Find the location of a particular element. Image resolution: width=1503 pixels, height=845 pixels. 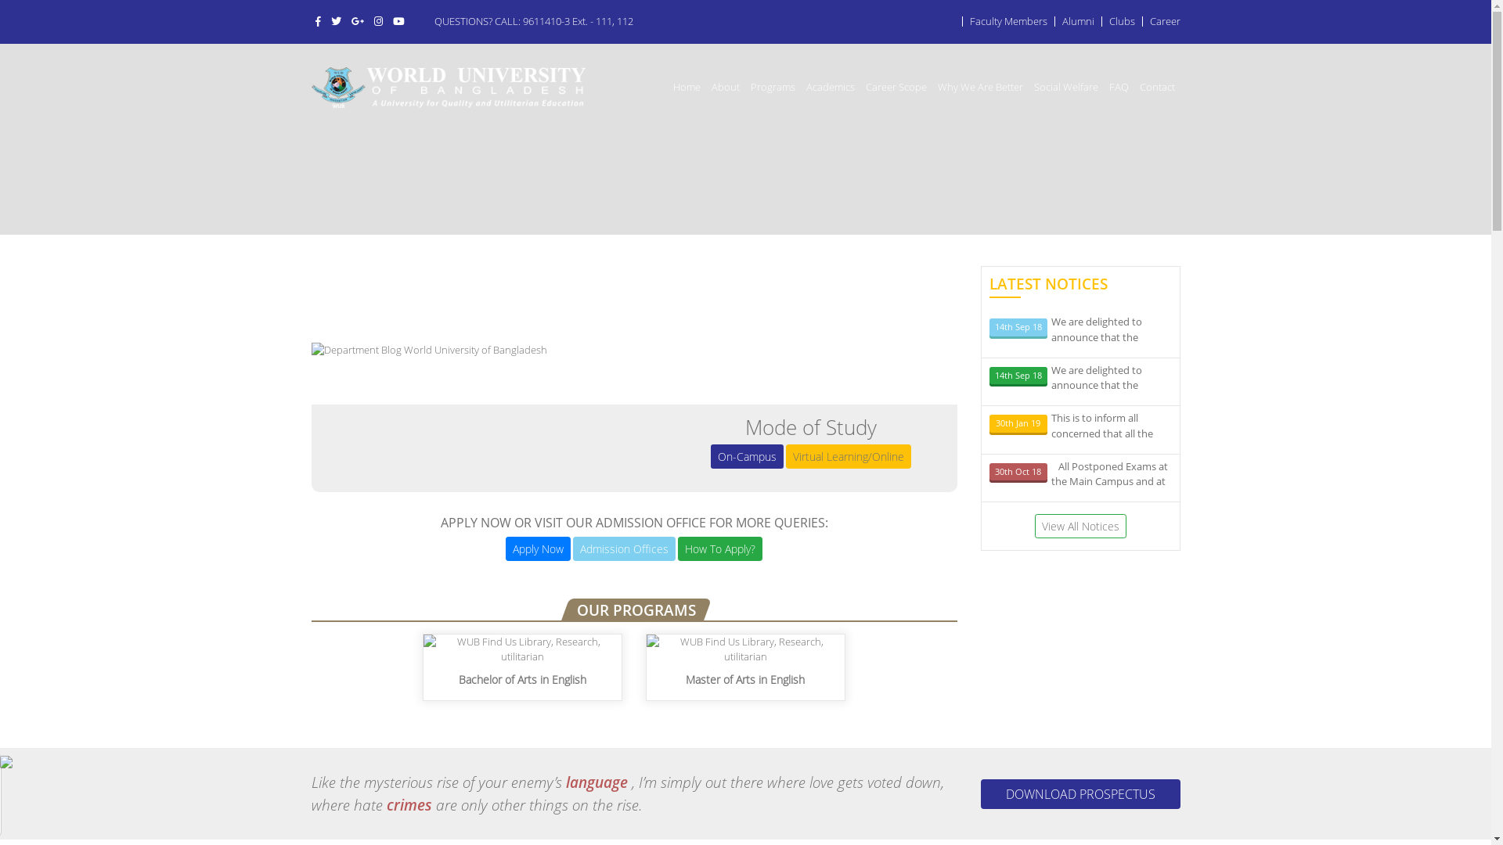

Career Scope is located at coordinates (896, 87).